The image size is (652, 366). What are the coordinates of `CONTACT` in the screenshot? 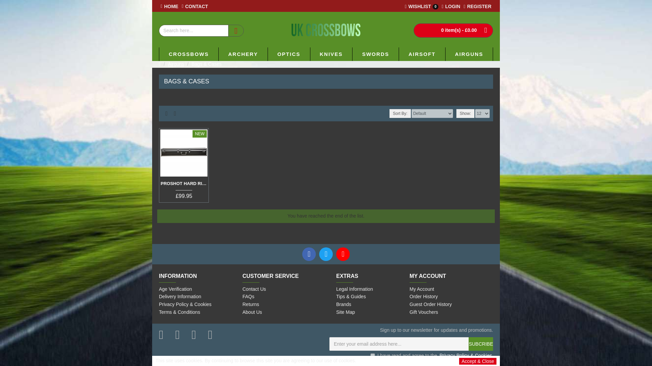 It's located at (331, 54).